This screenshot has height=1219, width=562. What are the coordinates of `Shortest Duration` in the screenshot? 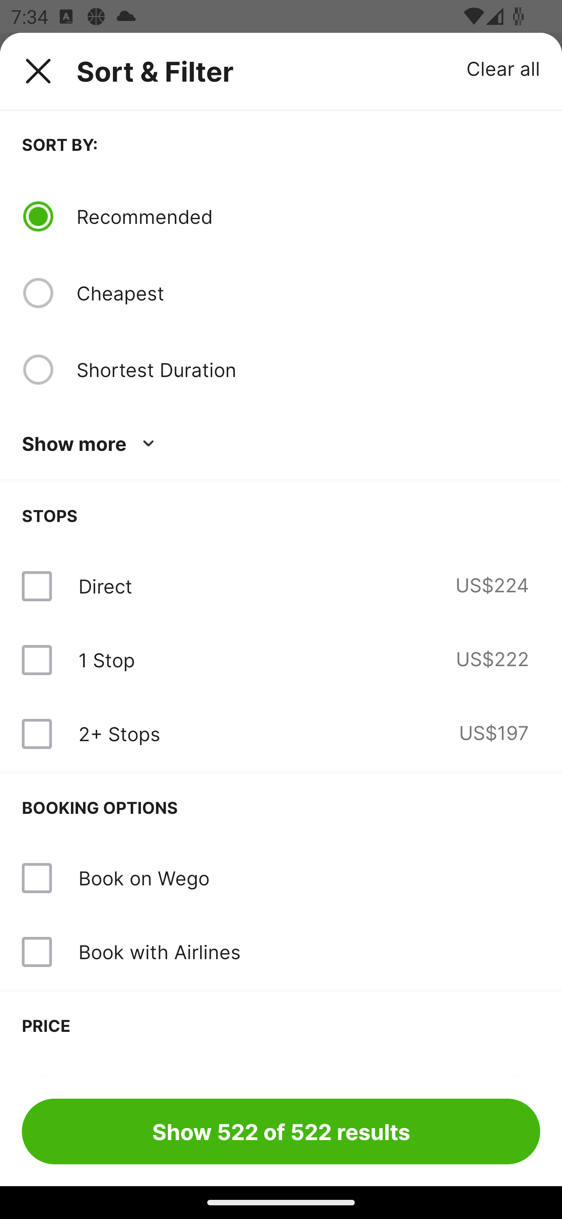 It's located at (308, 369).